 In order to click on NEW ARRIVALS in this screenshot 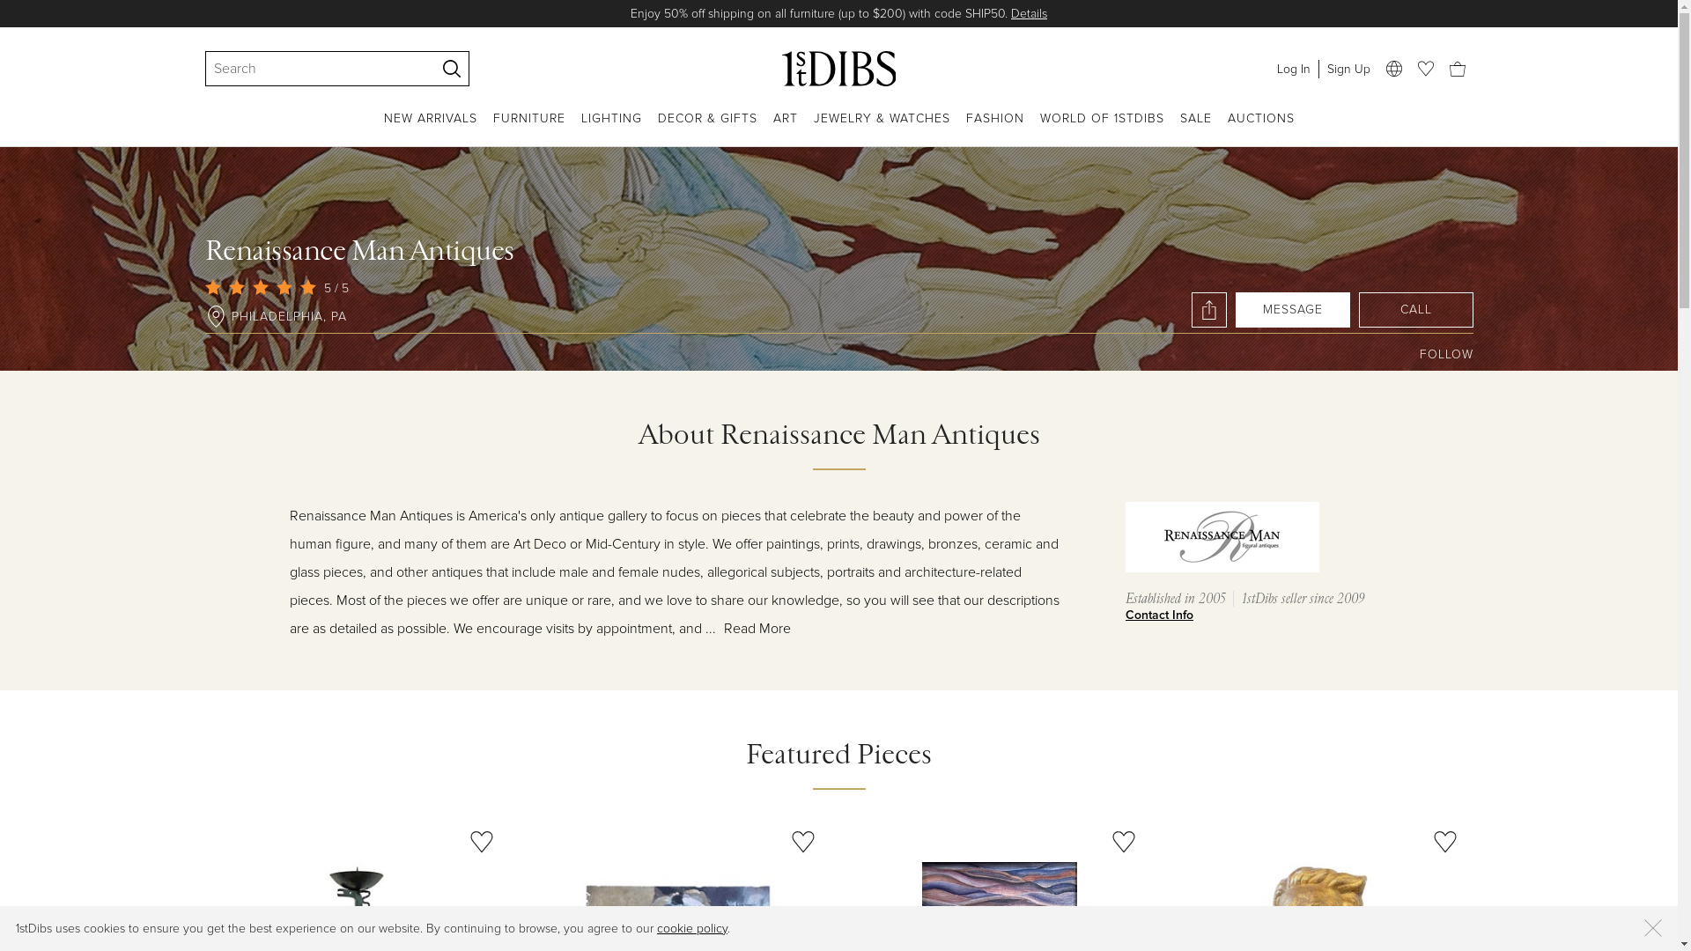, I will do `click(431, 129)`.